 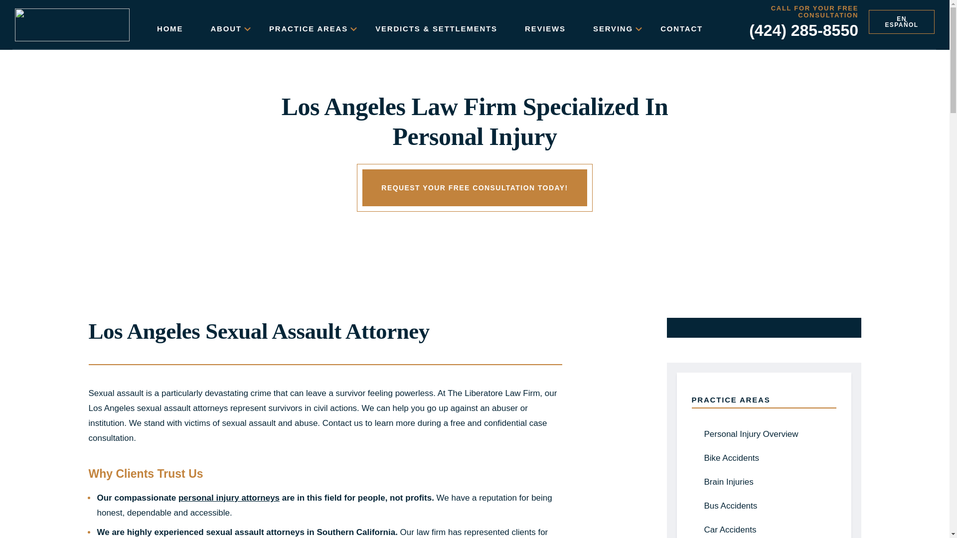 What do you see at coordinates (545, 29) in the screenshot?
I see `REVIEWS` at bounding box center [545, 29].